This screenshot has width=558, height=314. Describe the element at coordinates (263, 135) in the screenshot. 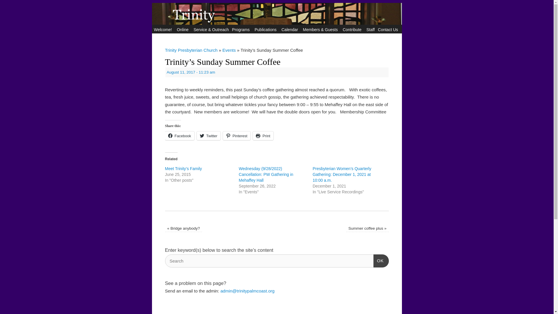

I see `Click to print` at that location.